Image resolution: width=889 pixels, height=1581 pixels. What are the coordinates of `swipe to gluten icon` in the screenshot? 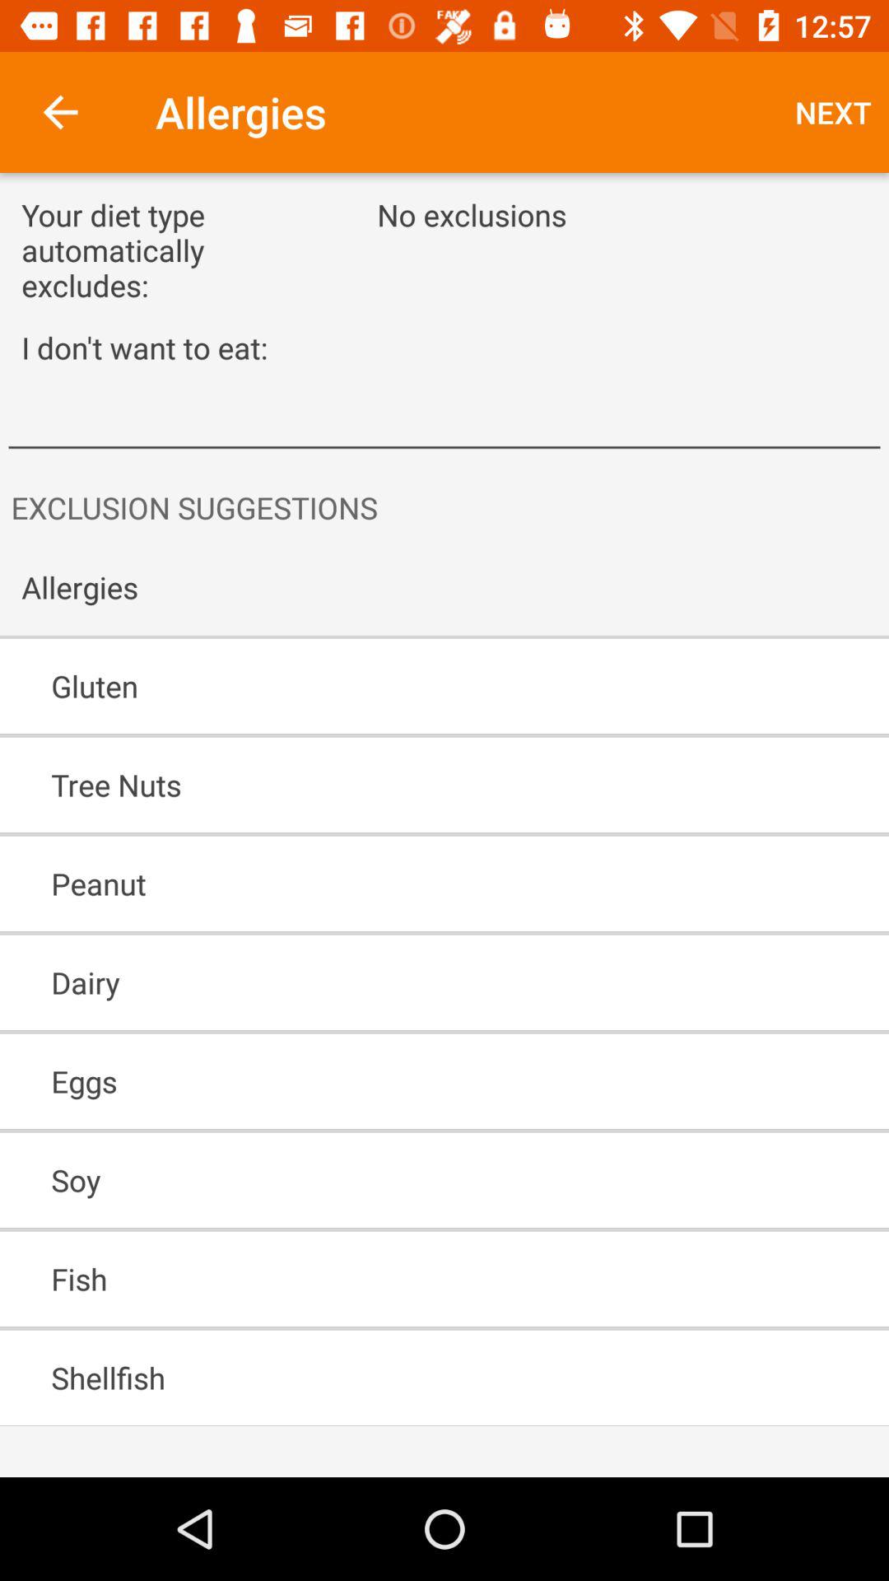 It's located at (397, 686).